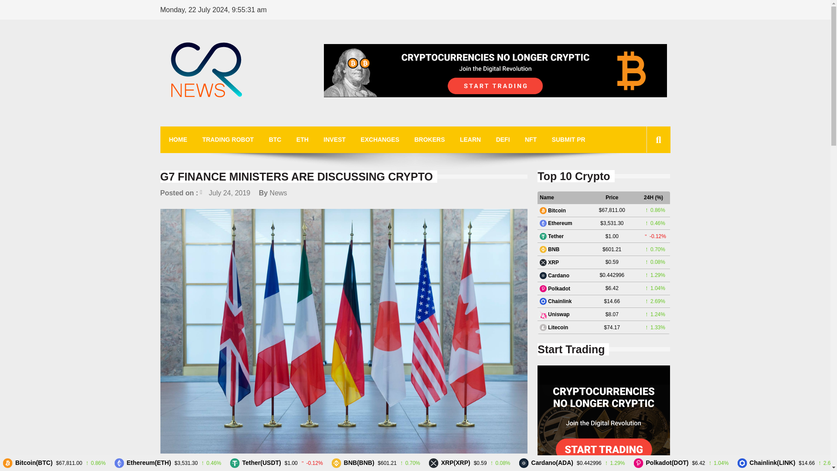 The height and width of the screenshot is (471, 837). Describe the element at coordinates (278, 193) in the screenshot. I see `News` at that location.